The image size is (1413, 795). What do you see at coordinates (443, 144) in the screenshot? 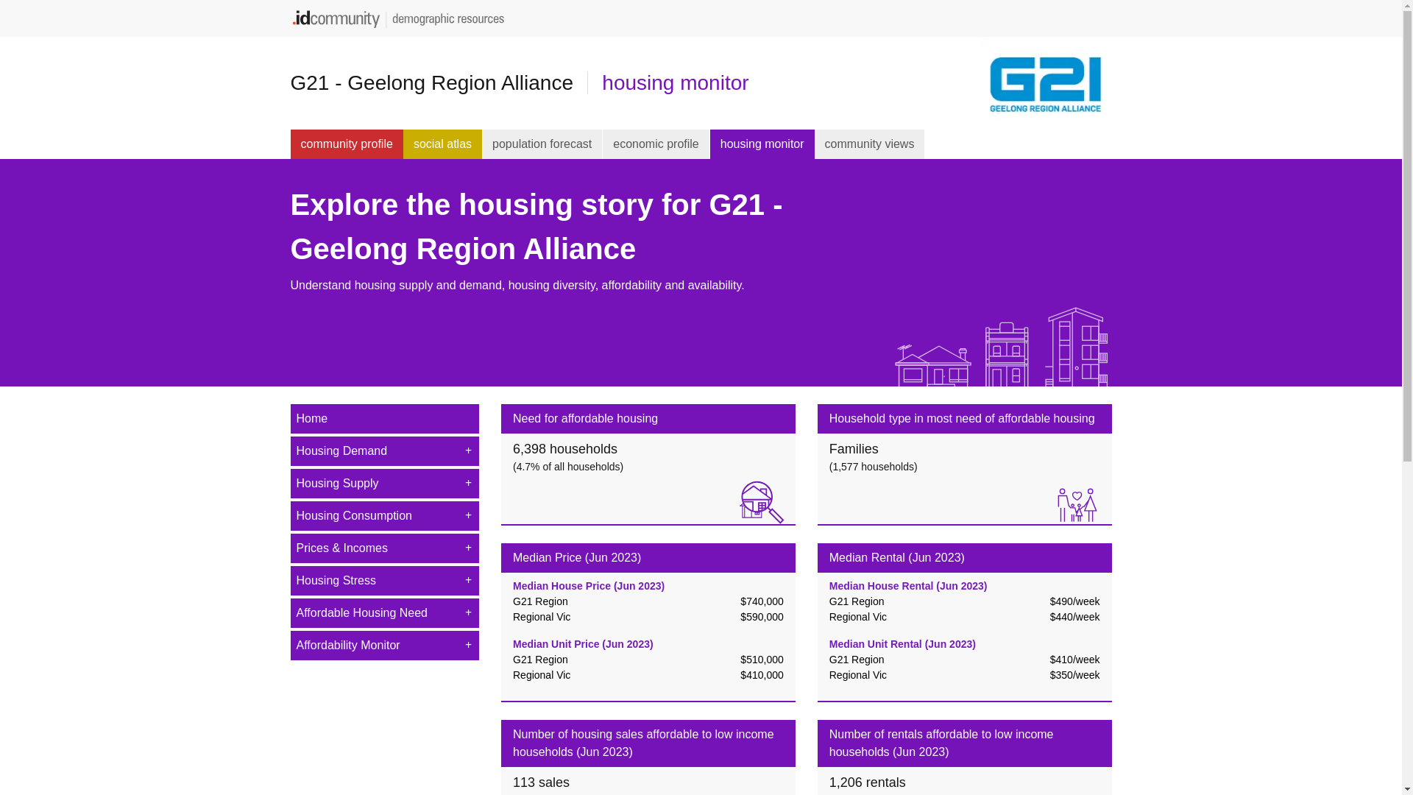
I see `social atlas` at bounding box center [443, 144].